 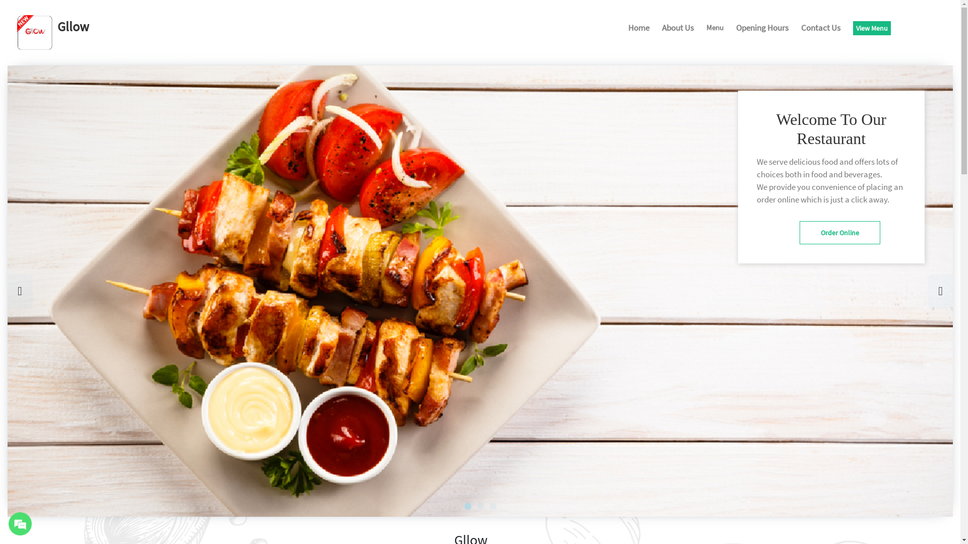 I want to click on Menu, so click(x=715, y=29).